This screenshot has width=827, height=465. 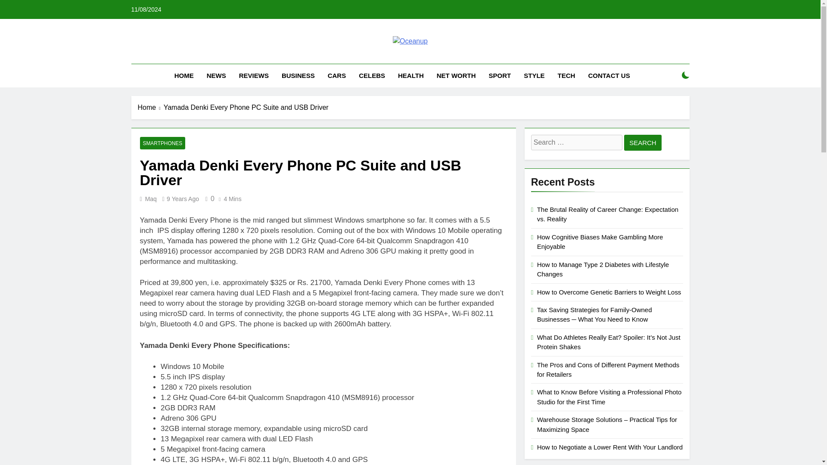 What do you see at coordinates (456, 76) in the screenshot?
I see `NET WORTH` at bounding box center [456, 76].